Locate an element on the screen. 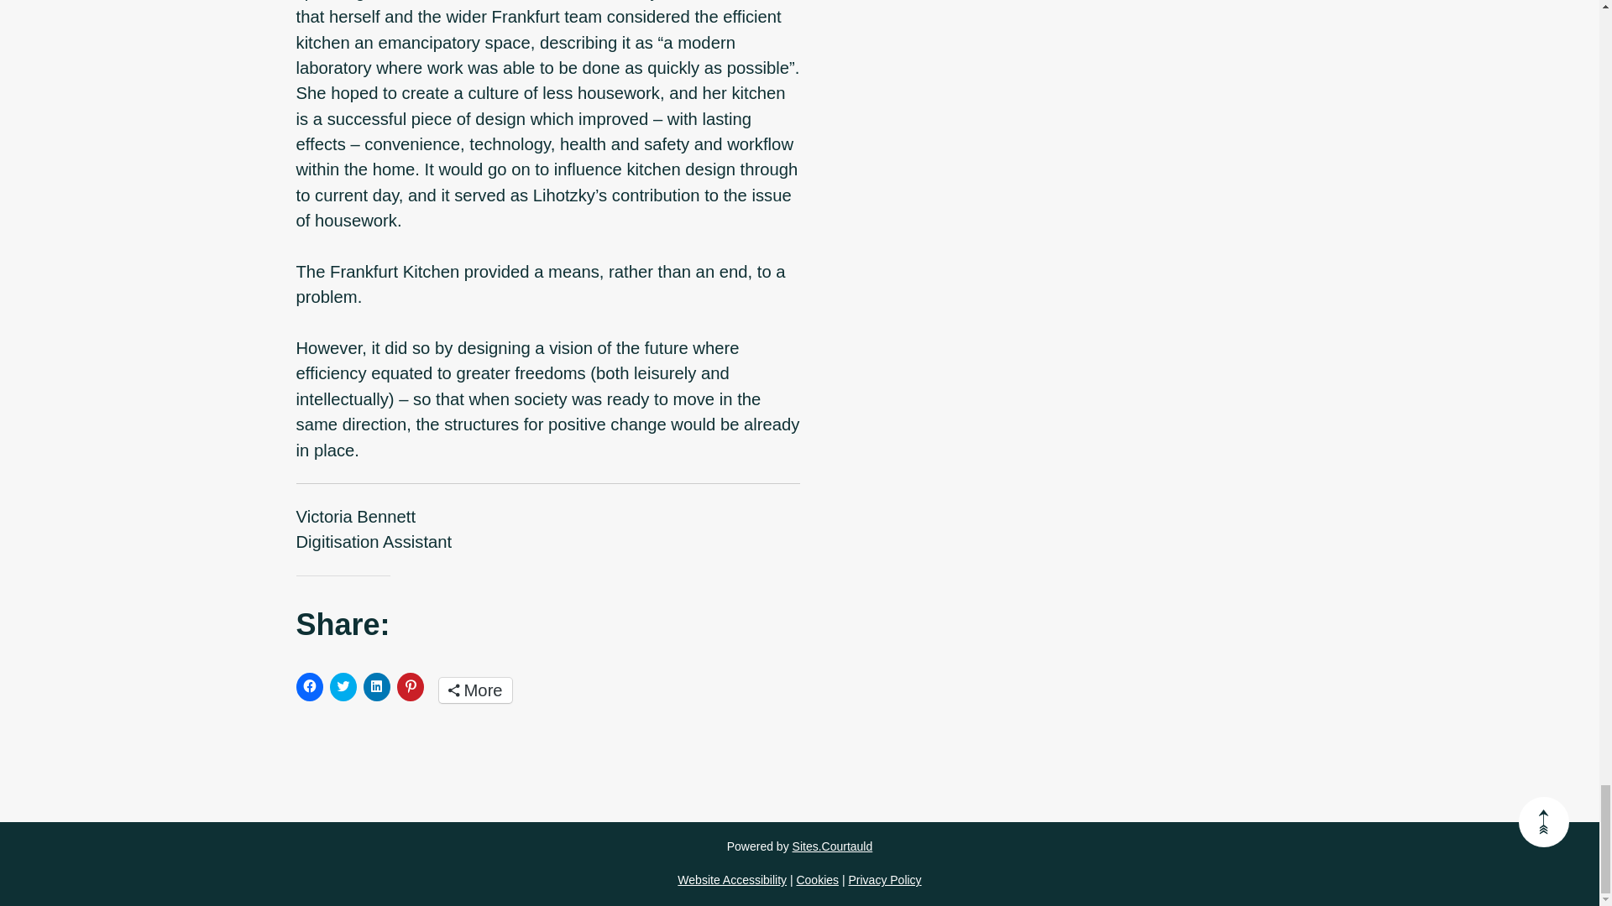 Image resolution: width=1612 pixels, height=906 pixels. More is located at coordinates (474, 690).